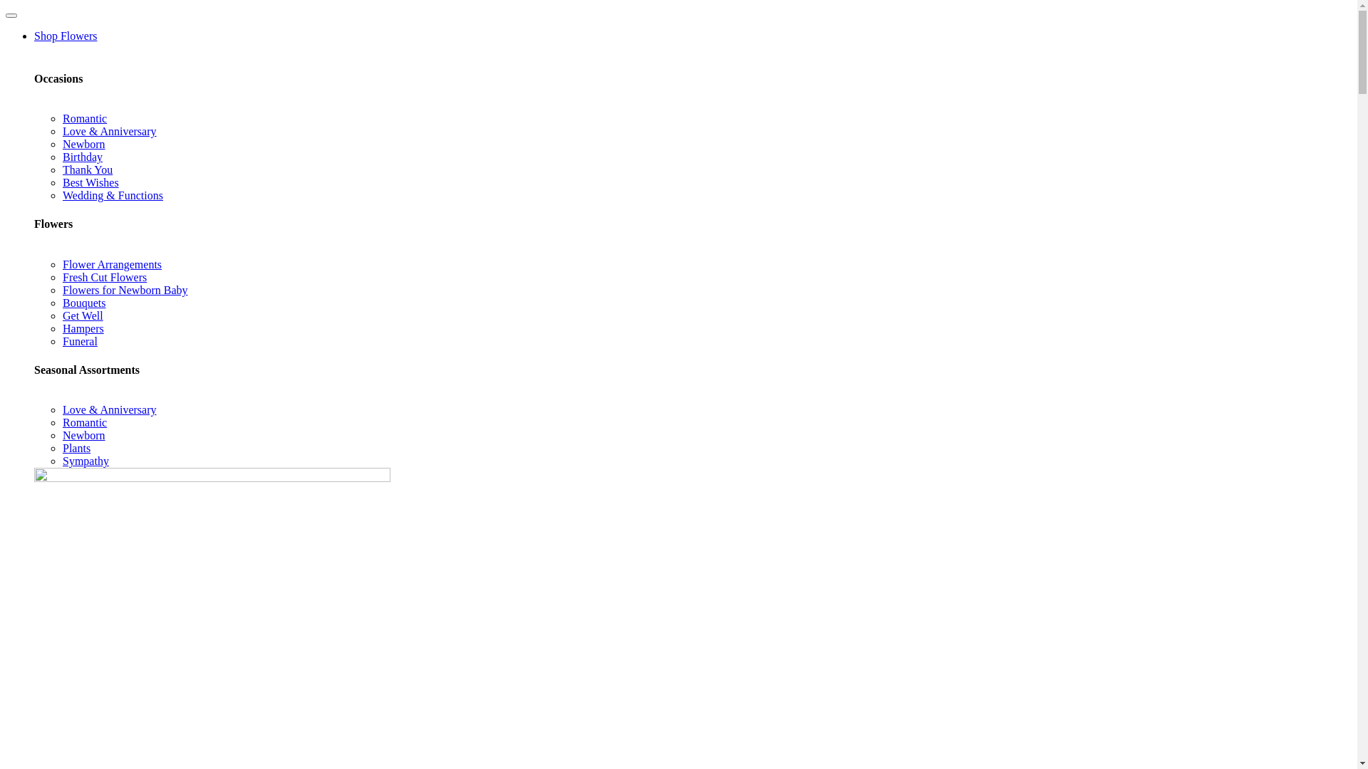 Image resolution: width=1368 pixels, height=769 pixels. I want to click on Plants, so click(77, 449).